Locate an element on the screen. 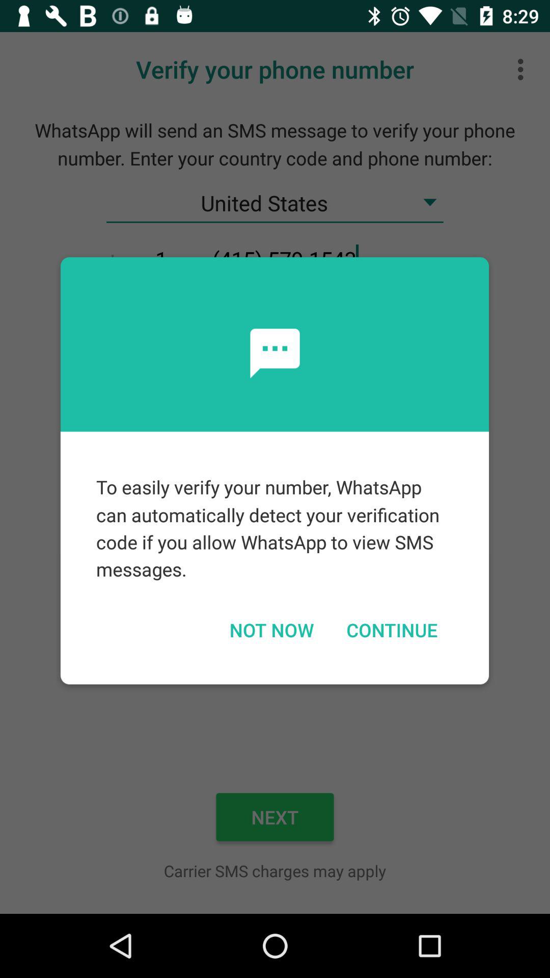 The width and height of the screenshot is (550, 978). launch the icon on the right is located at coordinates (392, 630).